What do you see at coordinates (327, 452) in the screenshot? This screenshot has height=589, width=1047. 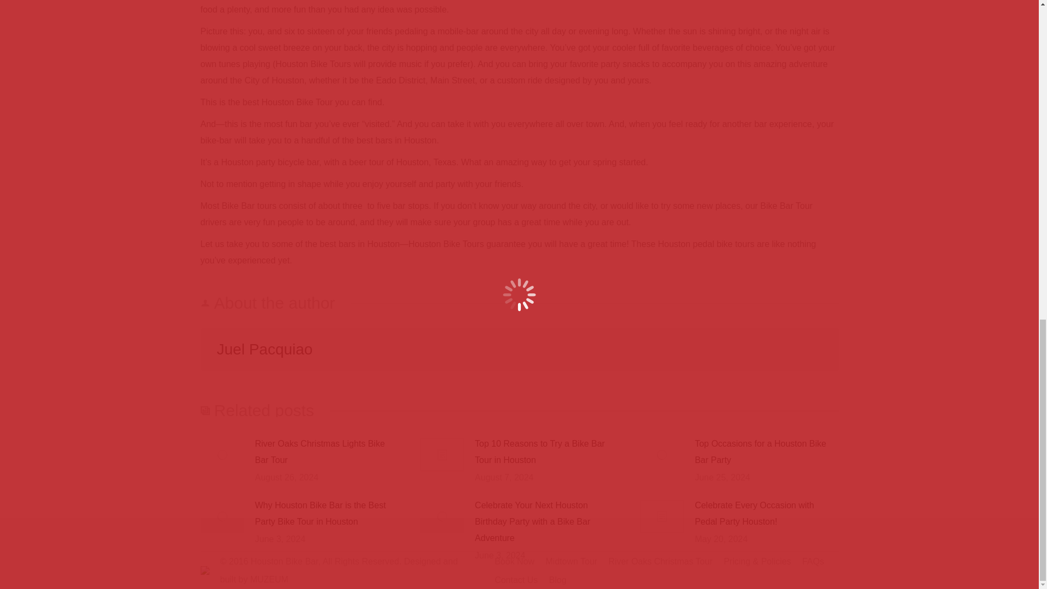 I see `River Oaks Christmas Lights Bike Bar Tour` at bounding box center [327, 452].